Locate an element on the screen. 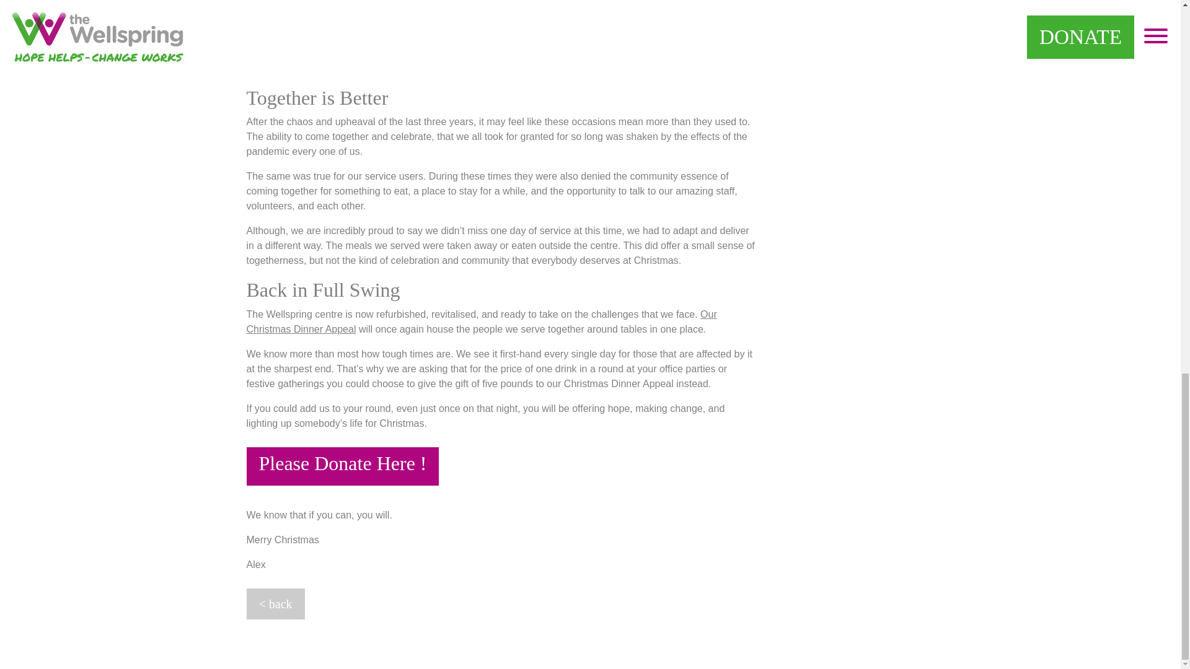 This screenshot has width=1190, height=669. Our Christmas Dinner Appeal is located at coordinates (482, 321).